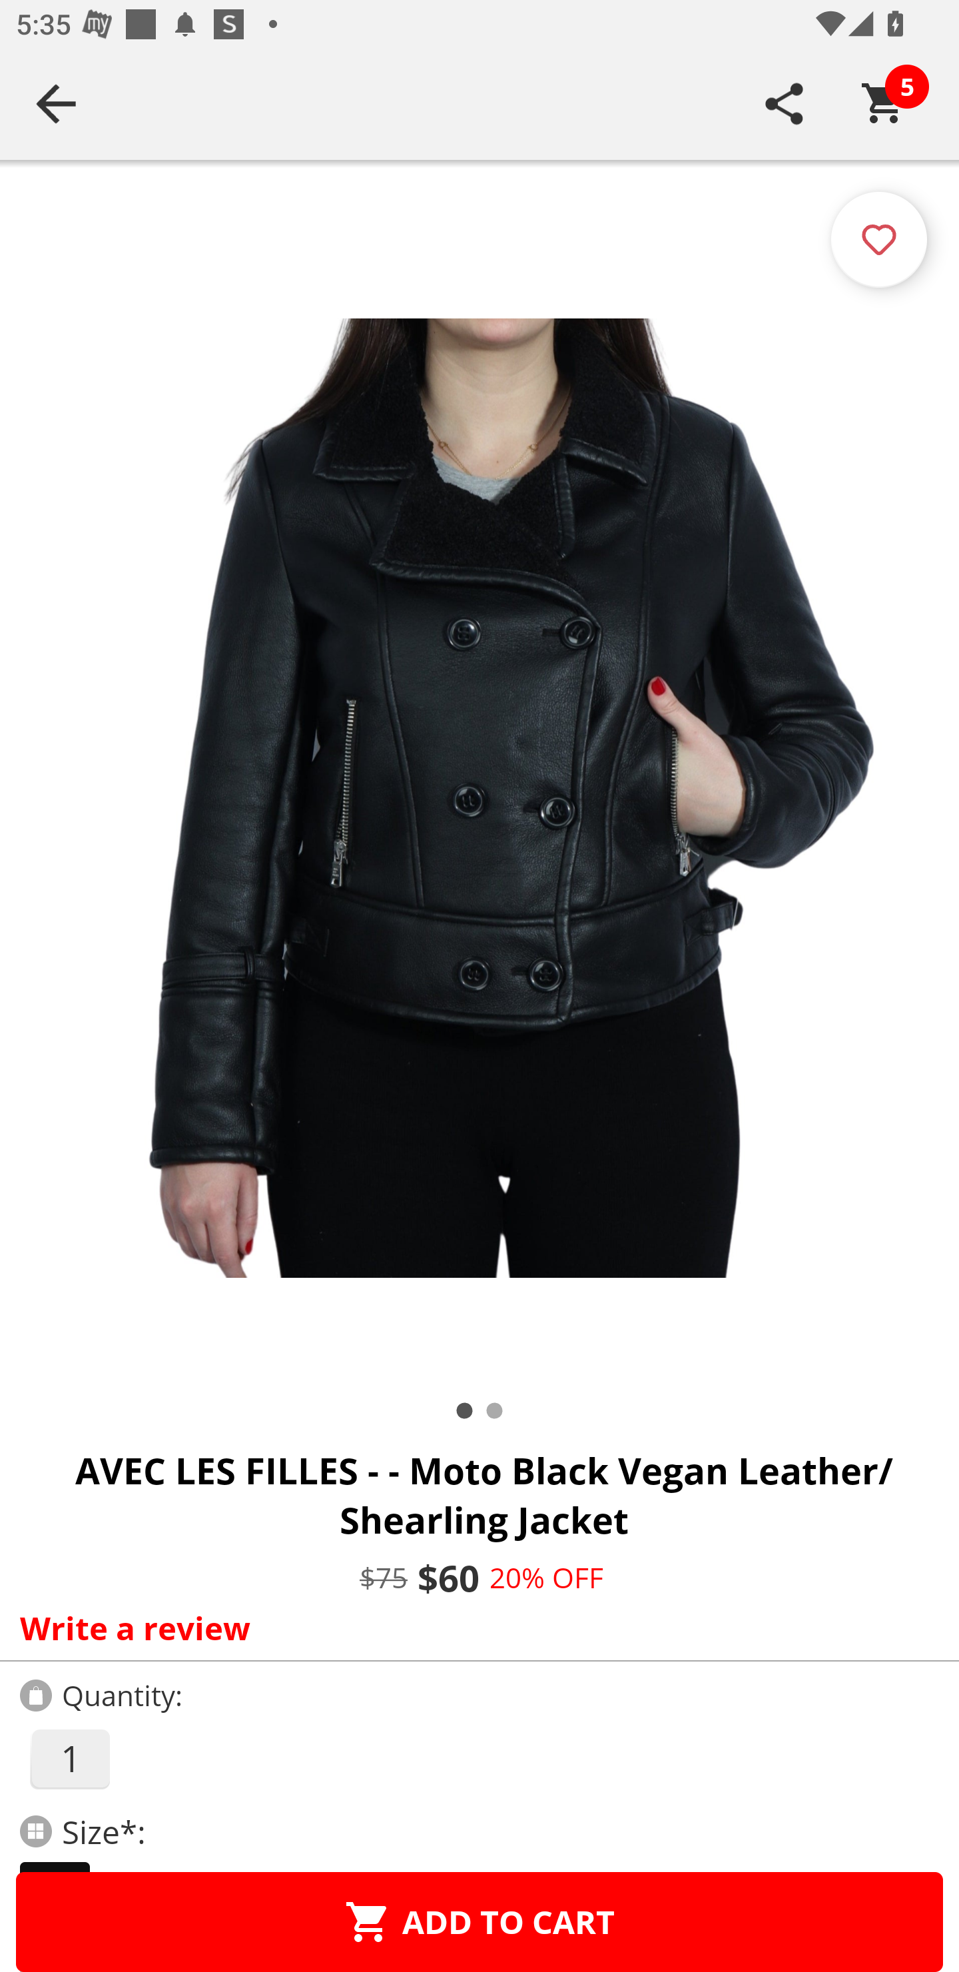  I want to click on ADD TO CART, so click(479, 1921).